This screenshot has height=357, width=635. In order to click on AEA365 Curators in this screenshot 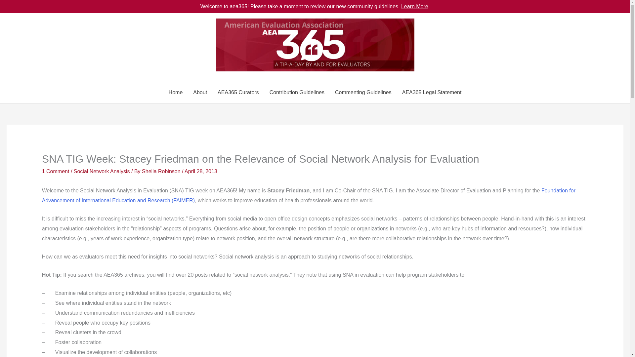, I will do `click(238, 93)`.